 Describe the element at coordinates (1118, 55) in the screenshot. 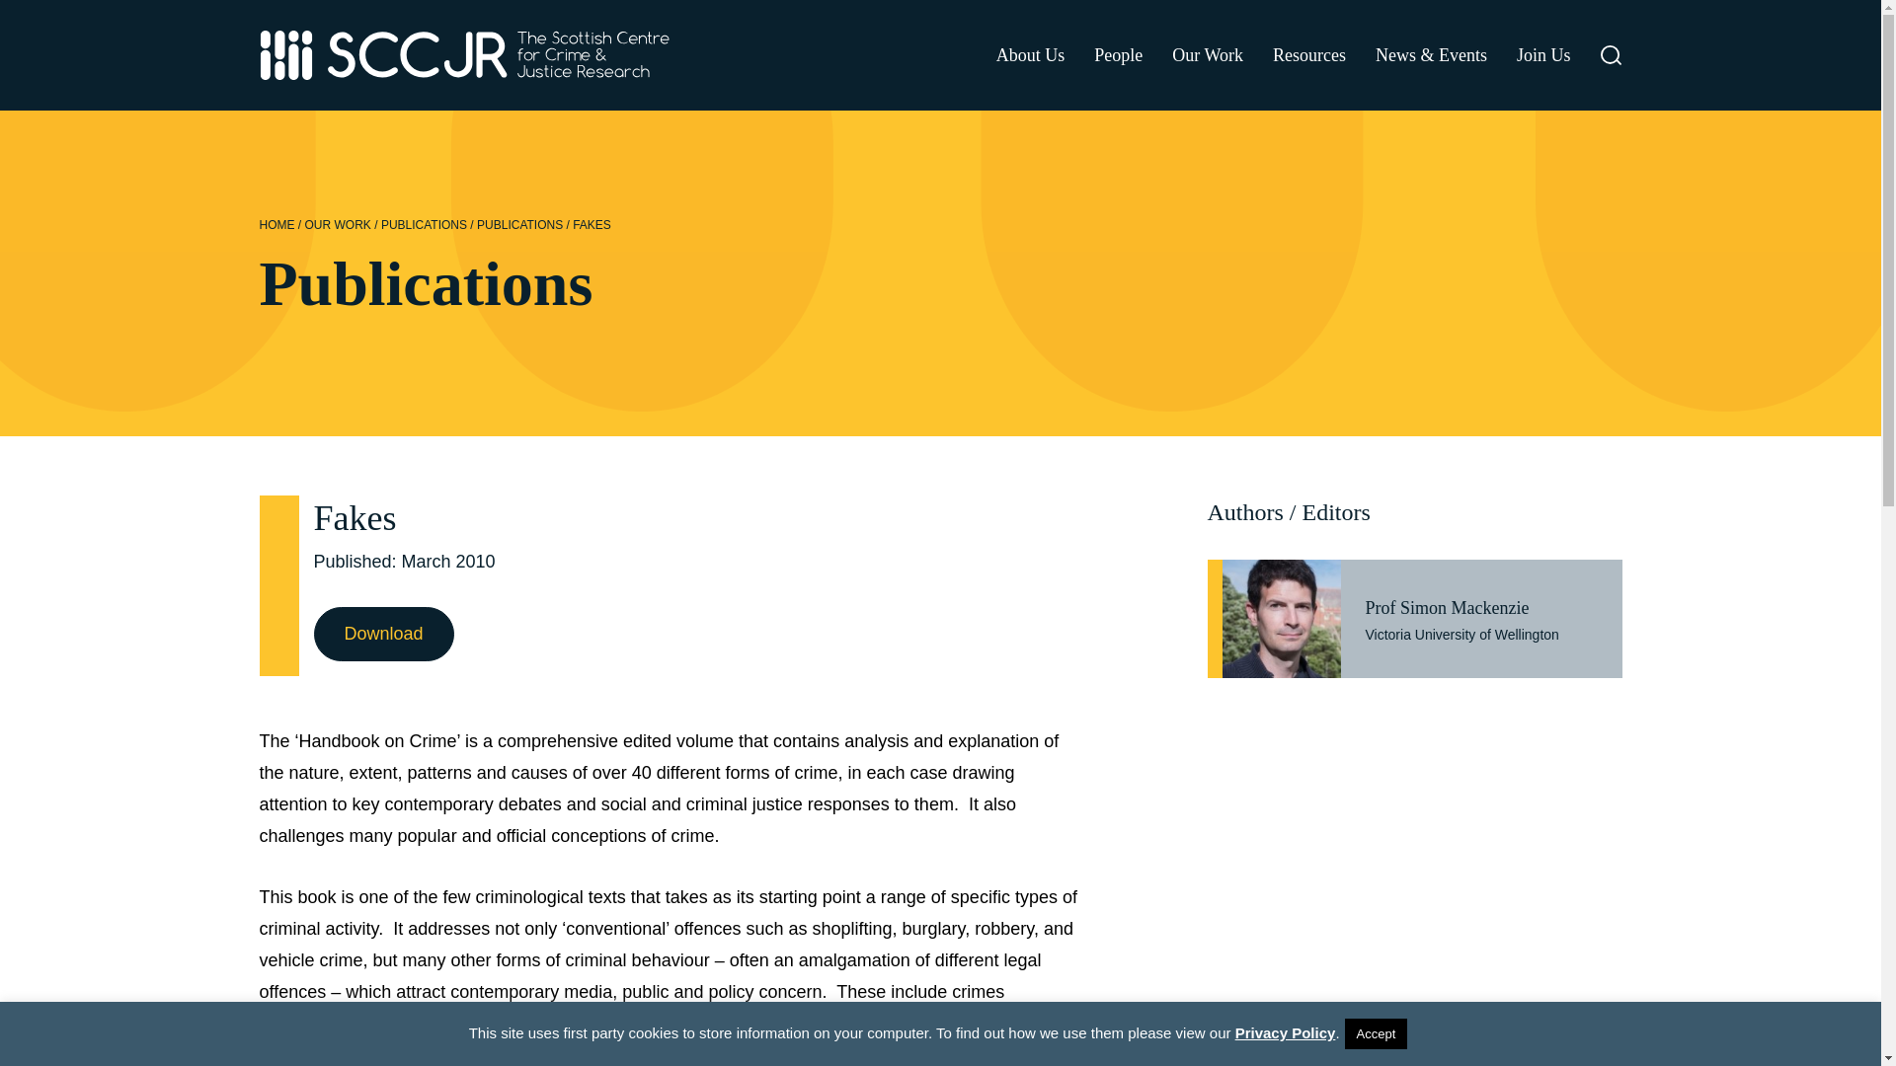

I see `People` at that location.